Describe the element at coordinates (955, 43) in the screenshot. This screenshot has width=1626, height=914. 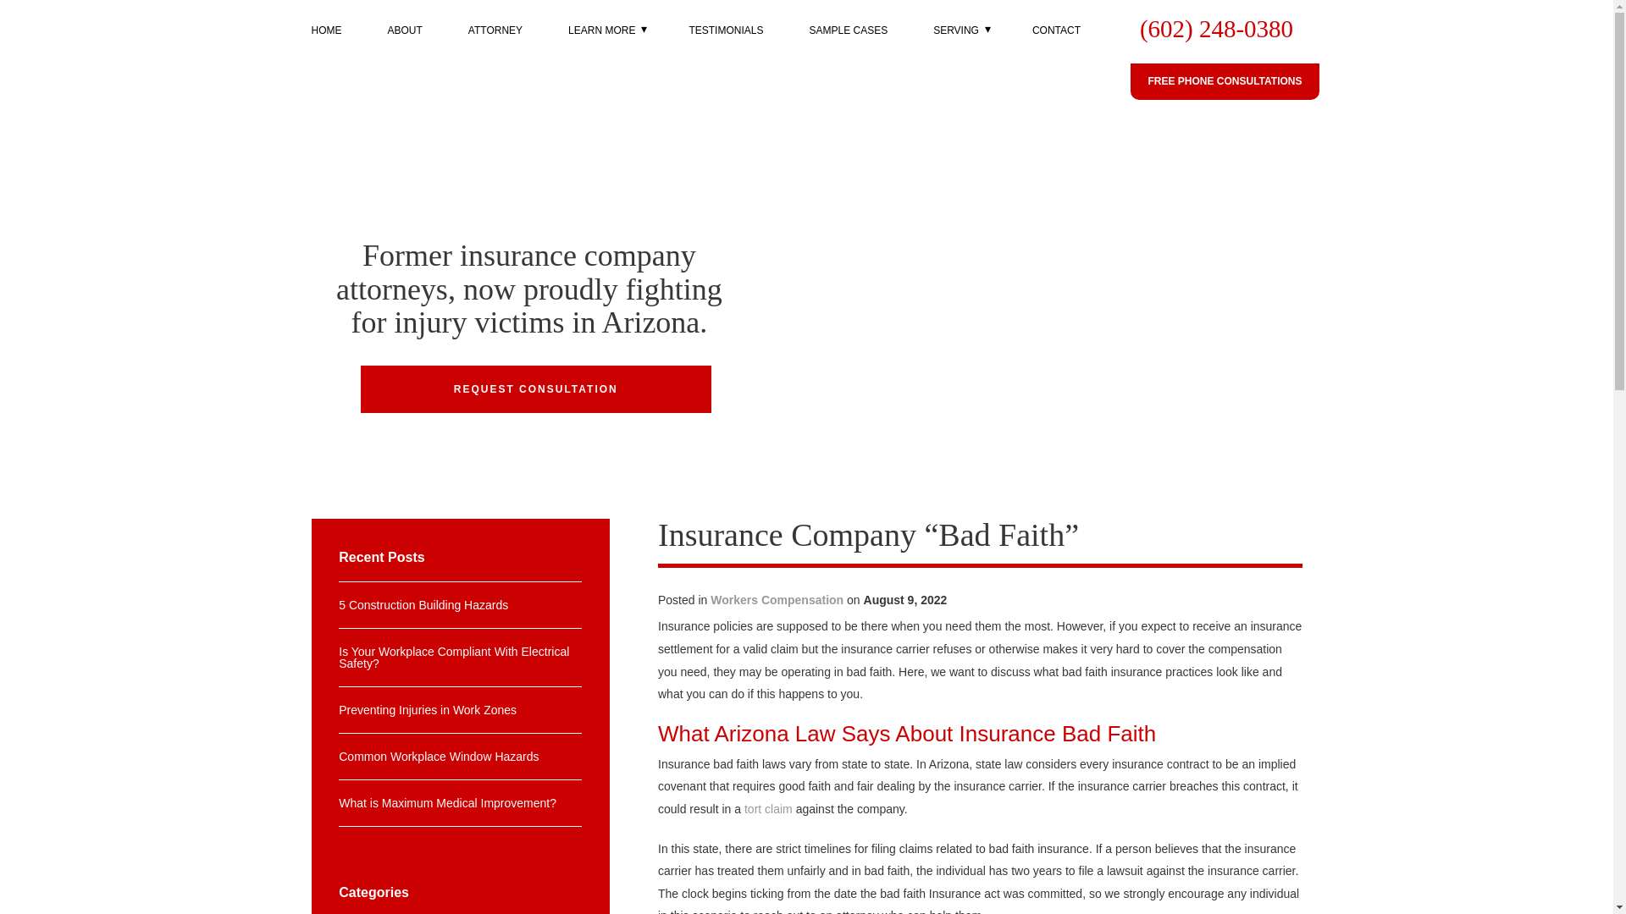
I see `SERVING` at that location.